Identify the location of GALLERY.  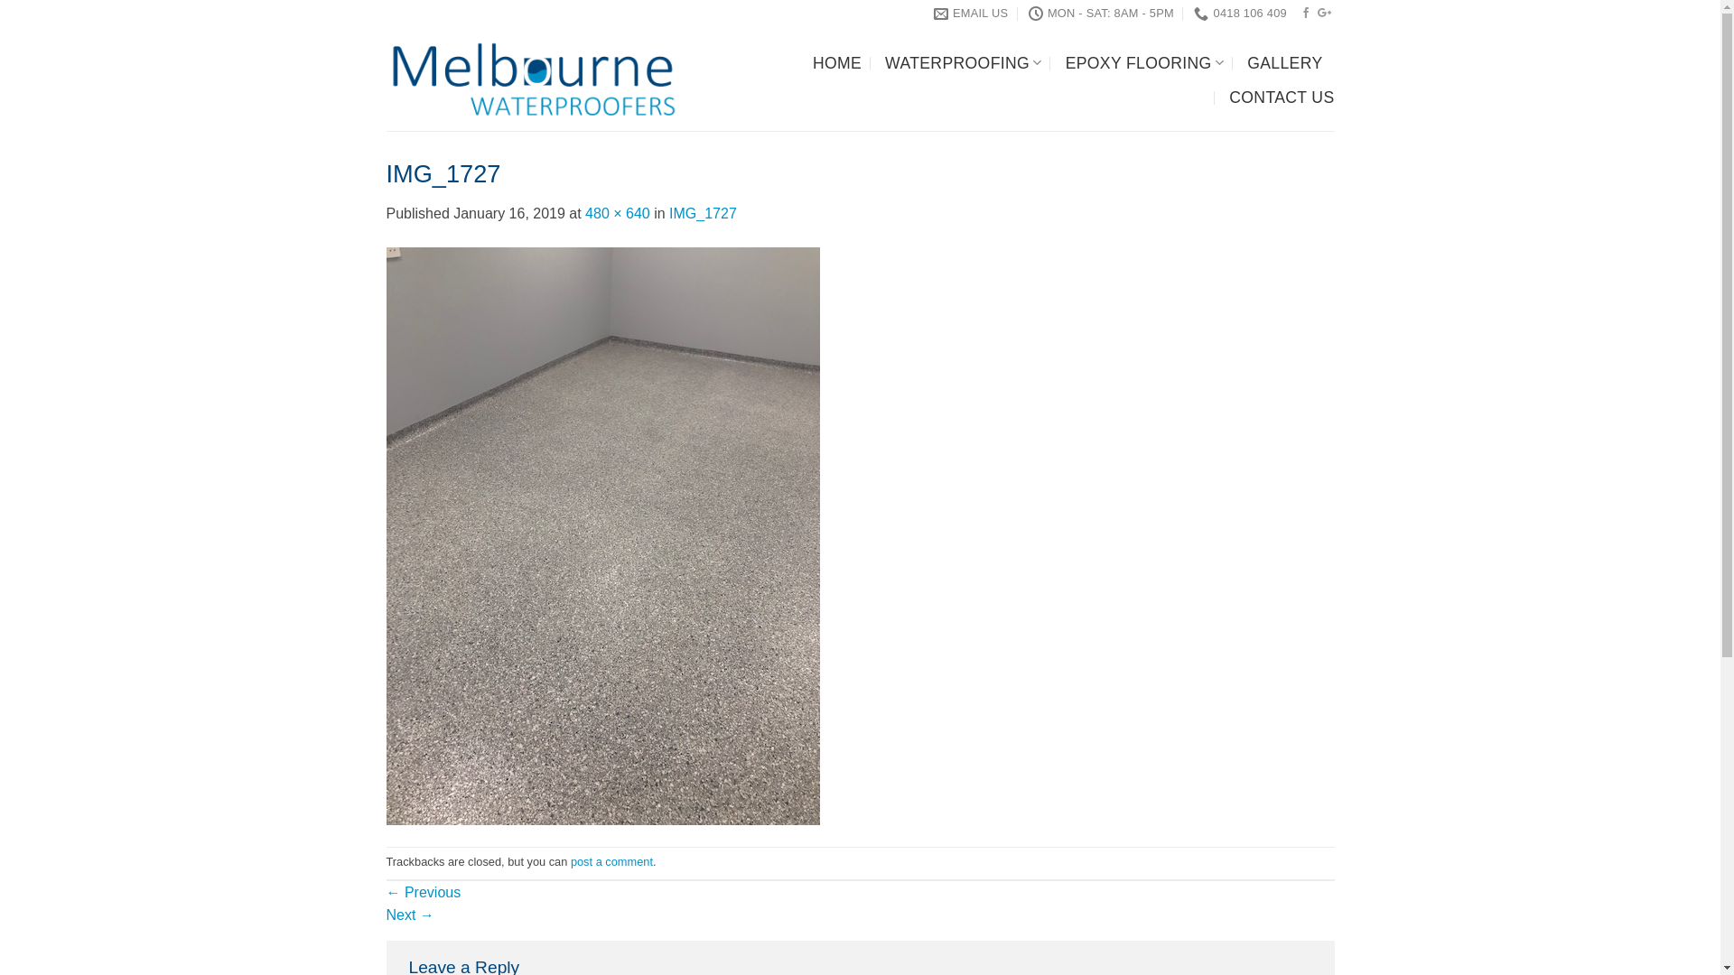
(1284, 63).